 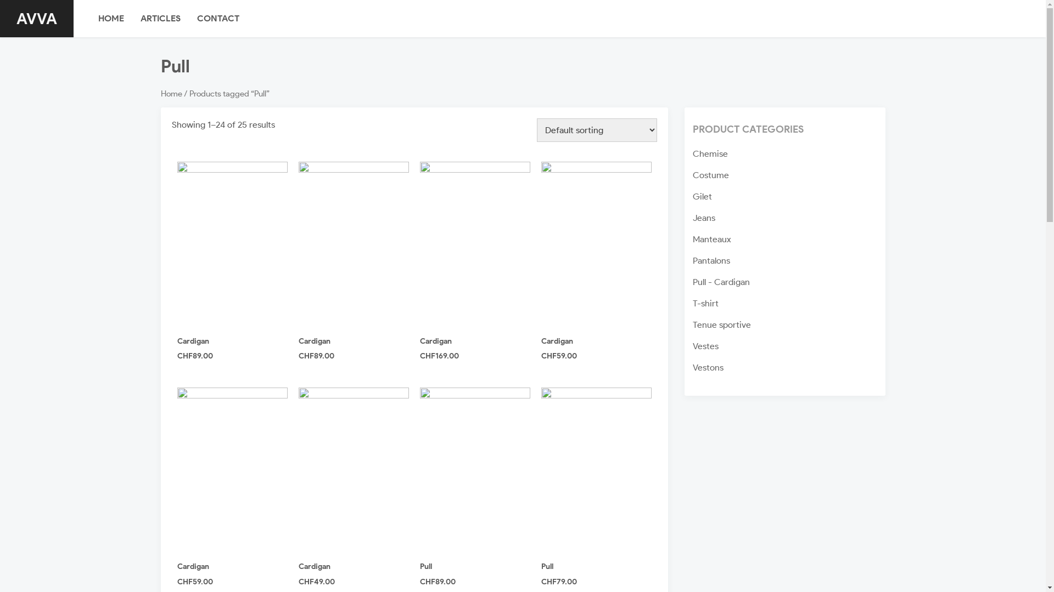 I want to click on Cardigan, so click(x=193, y=341).